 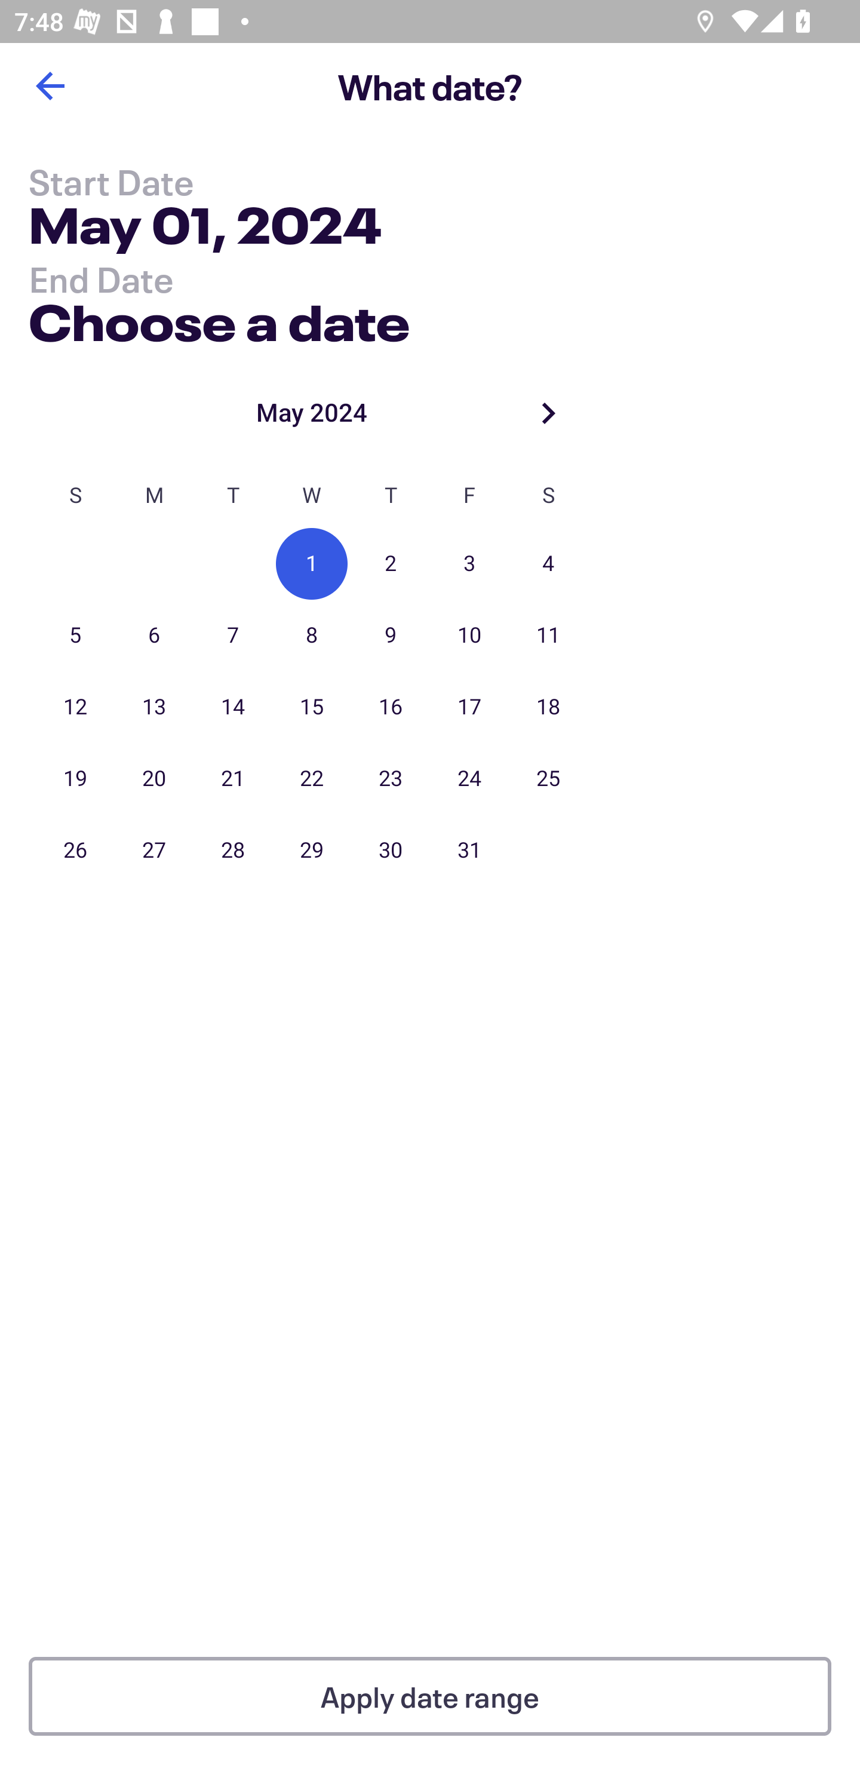 What do you see at coordinates (233, 779) in the screenshot?
I see `21 21 May 2024` at bounding box center [233, 779].